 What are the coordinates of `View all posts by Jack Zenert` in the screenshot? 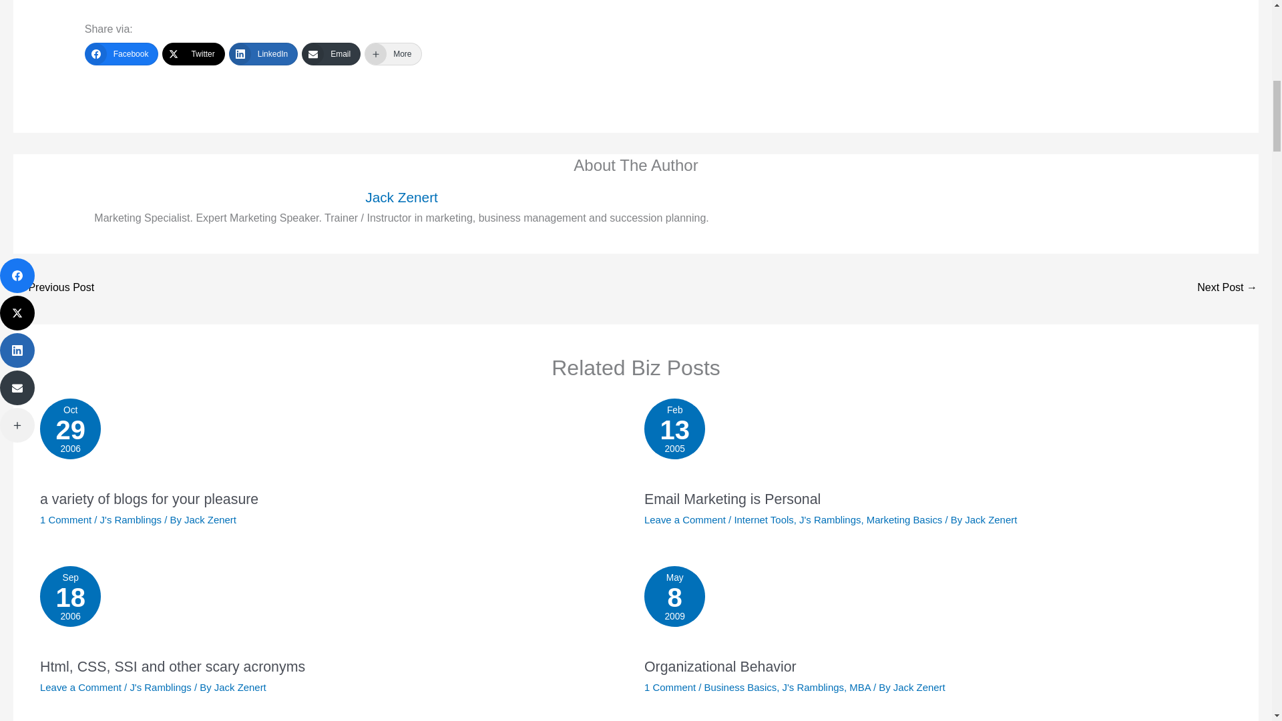 It's located at (263, 53).